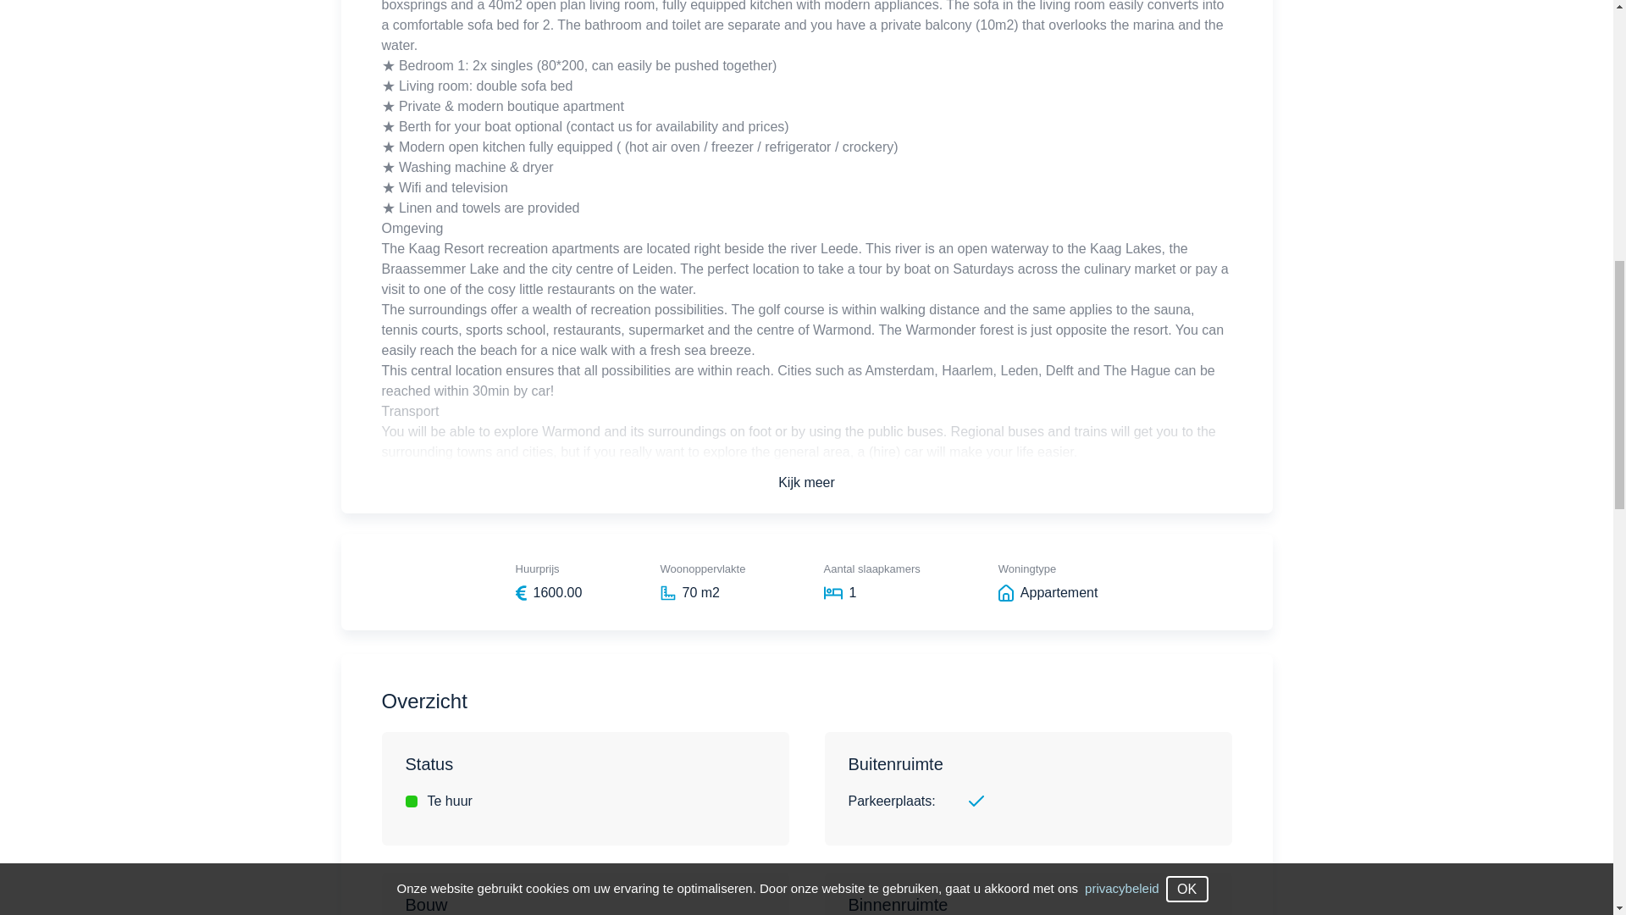  What do you see at coordinates (806, 483) in the screenshot?
I see `Kijk meer` at bounding box center [806, 483].